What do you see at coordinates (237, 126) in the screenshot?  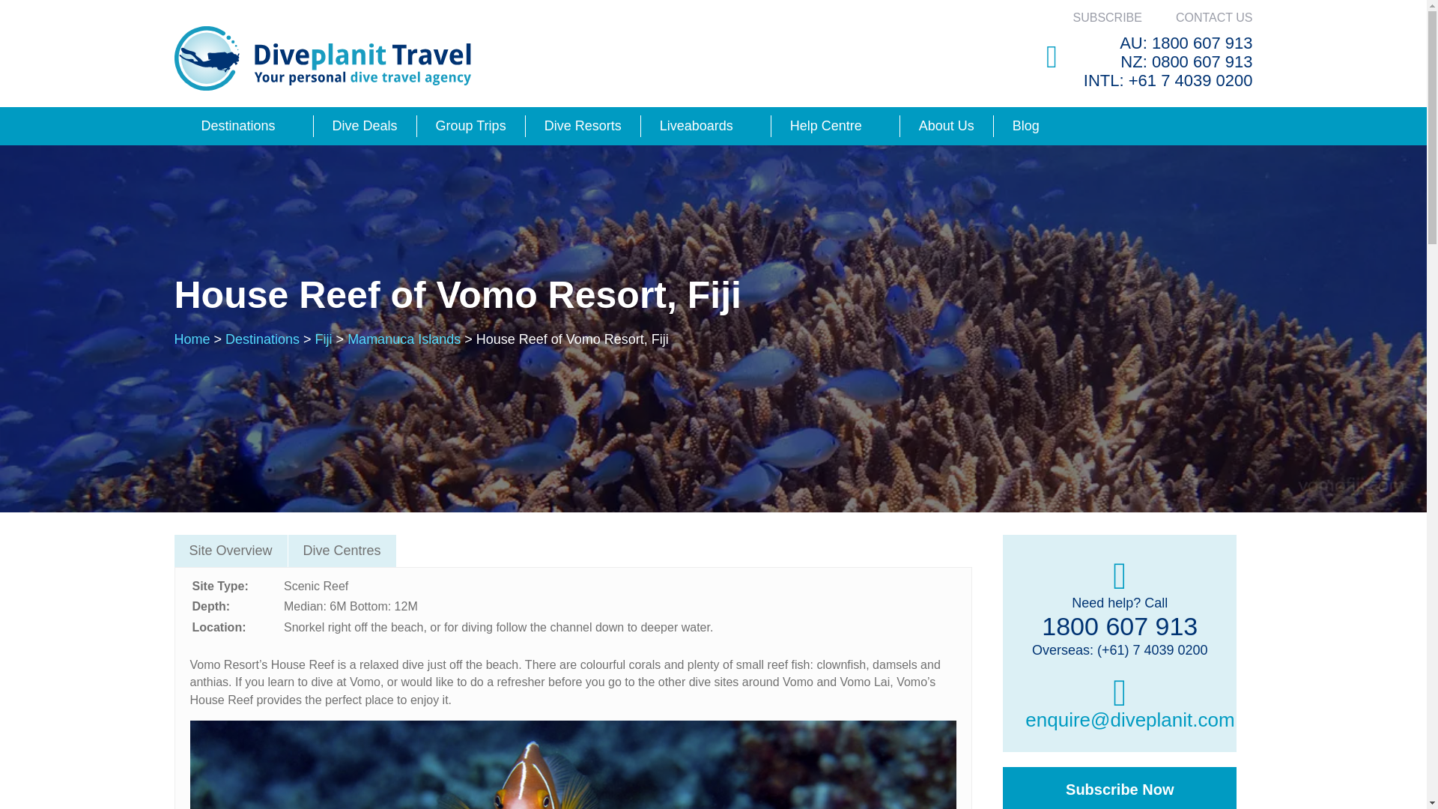 I see `Destinations` at bounding box center [237, 126].